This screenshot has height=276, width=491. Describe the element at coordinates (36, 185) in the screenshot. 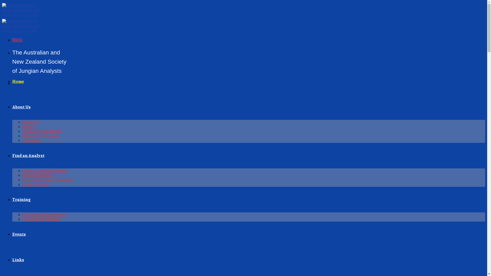

I see `Code of Ethics` at that location.